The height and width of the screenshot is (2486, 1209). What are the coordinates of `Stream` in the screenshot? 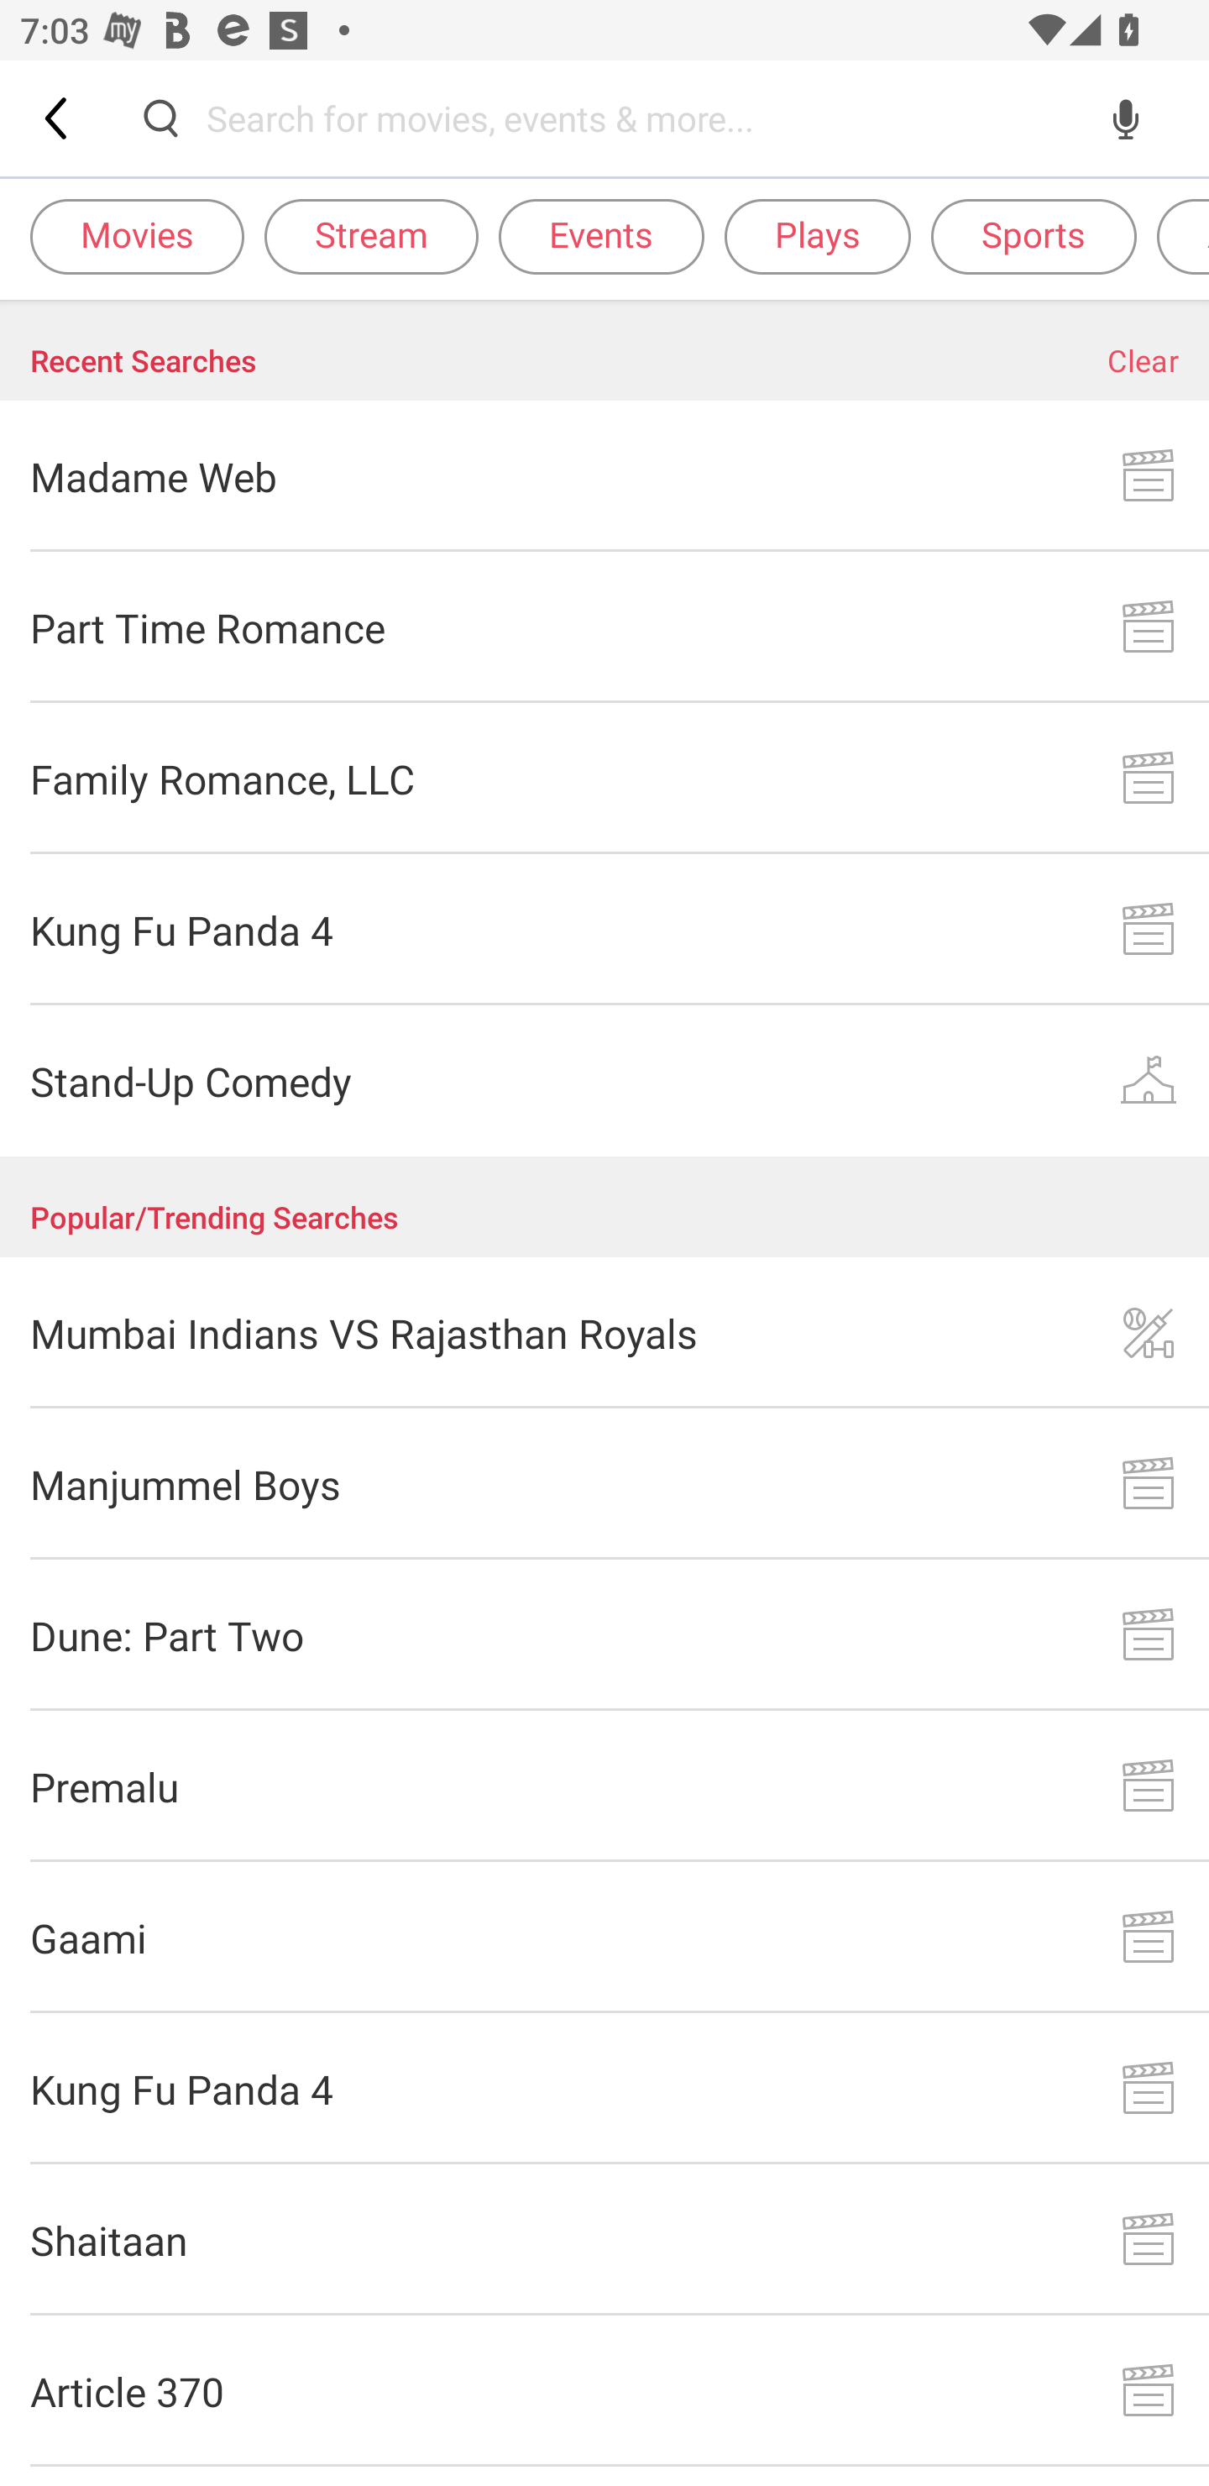 It's located at (371, 235).